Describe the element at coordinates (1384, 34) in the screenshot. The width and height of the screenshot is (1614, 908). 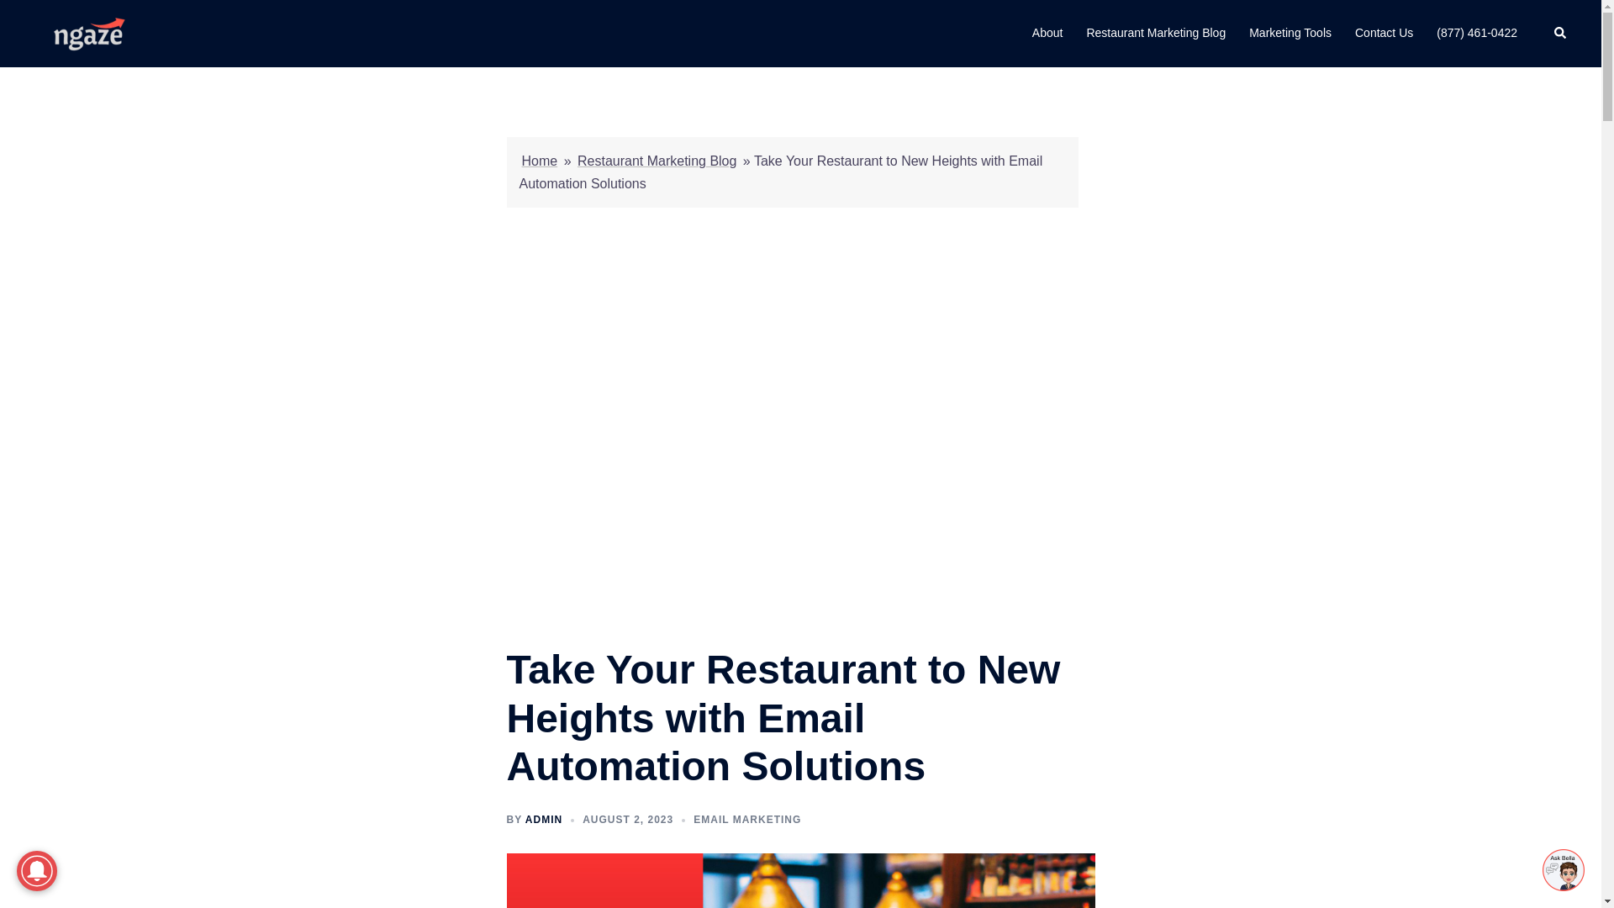
I see `Contact Us` at that location.